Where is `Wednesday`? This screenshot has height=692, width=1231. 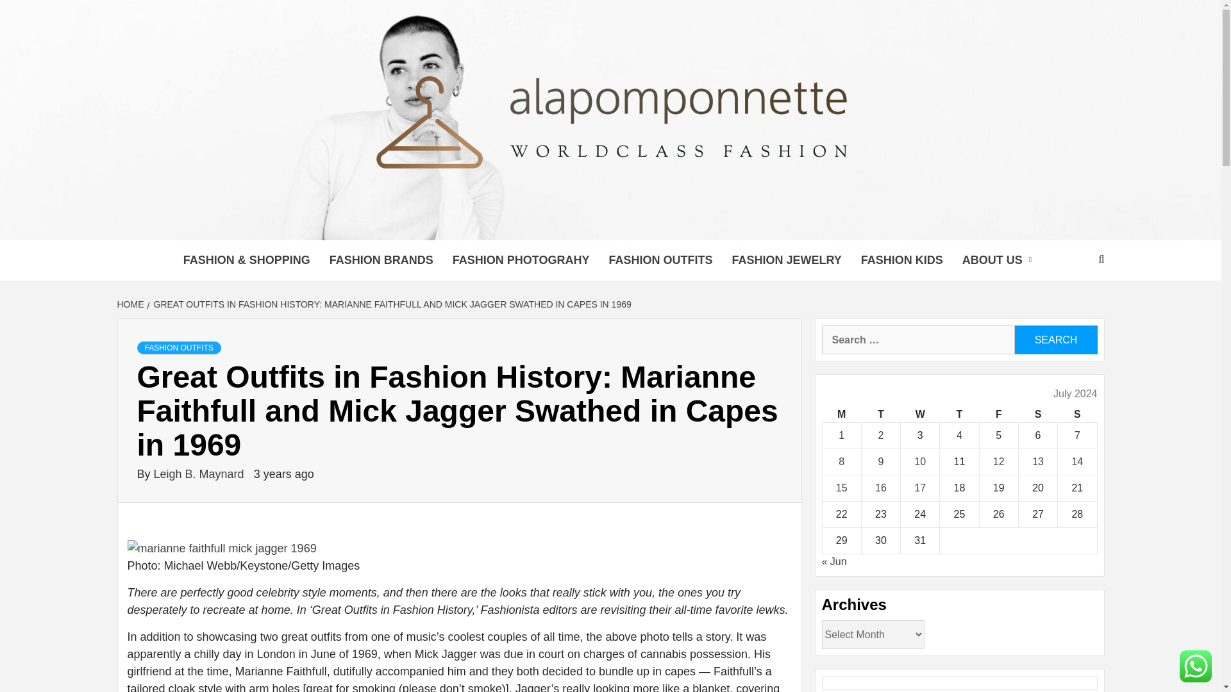 Wednesday is located at coordinates (921, 415).